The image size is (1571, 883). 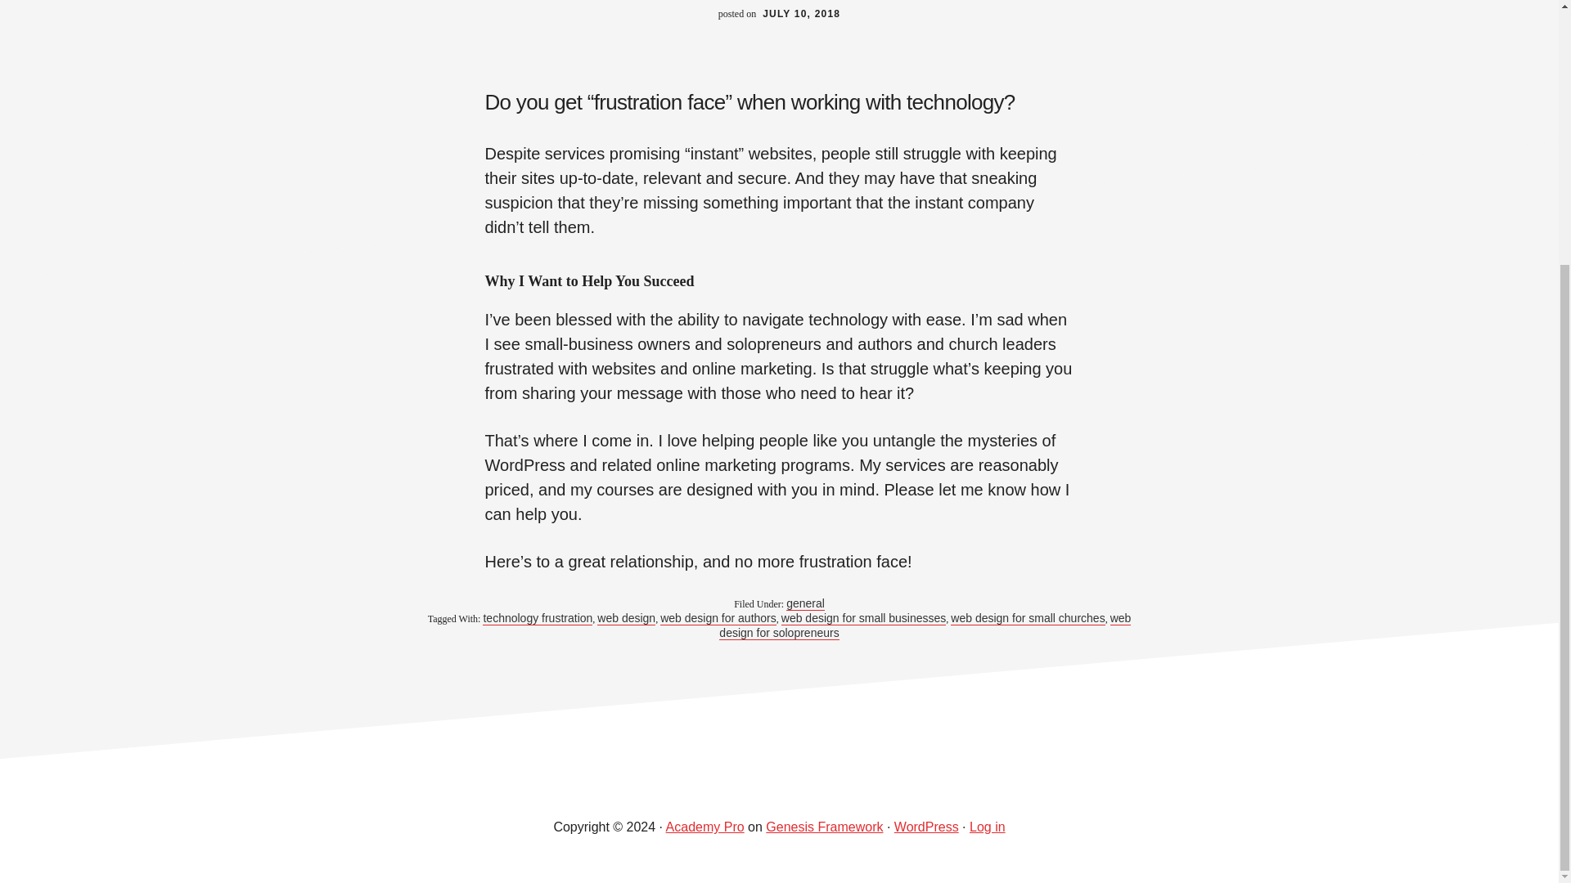 What do you see at coordinates (987, 827) in the screenshot?
I see `Log in` at bounding box center [987, 827].